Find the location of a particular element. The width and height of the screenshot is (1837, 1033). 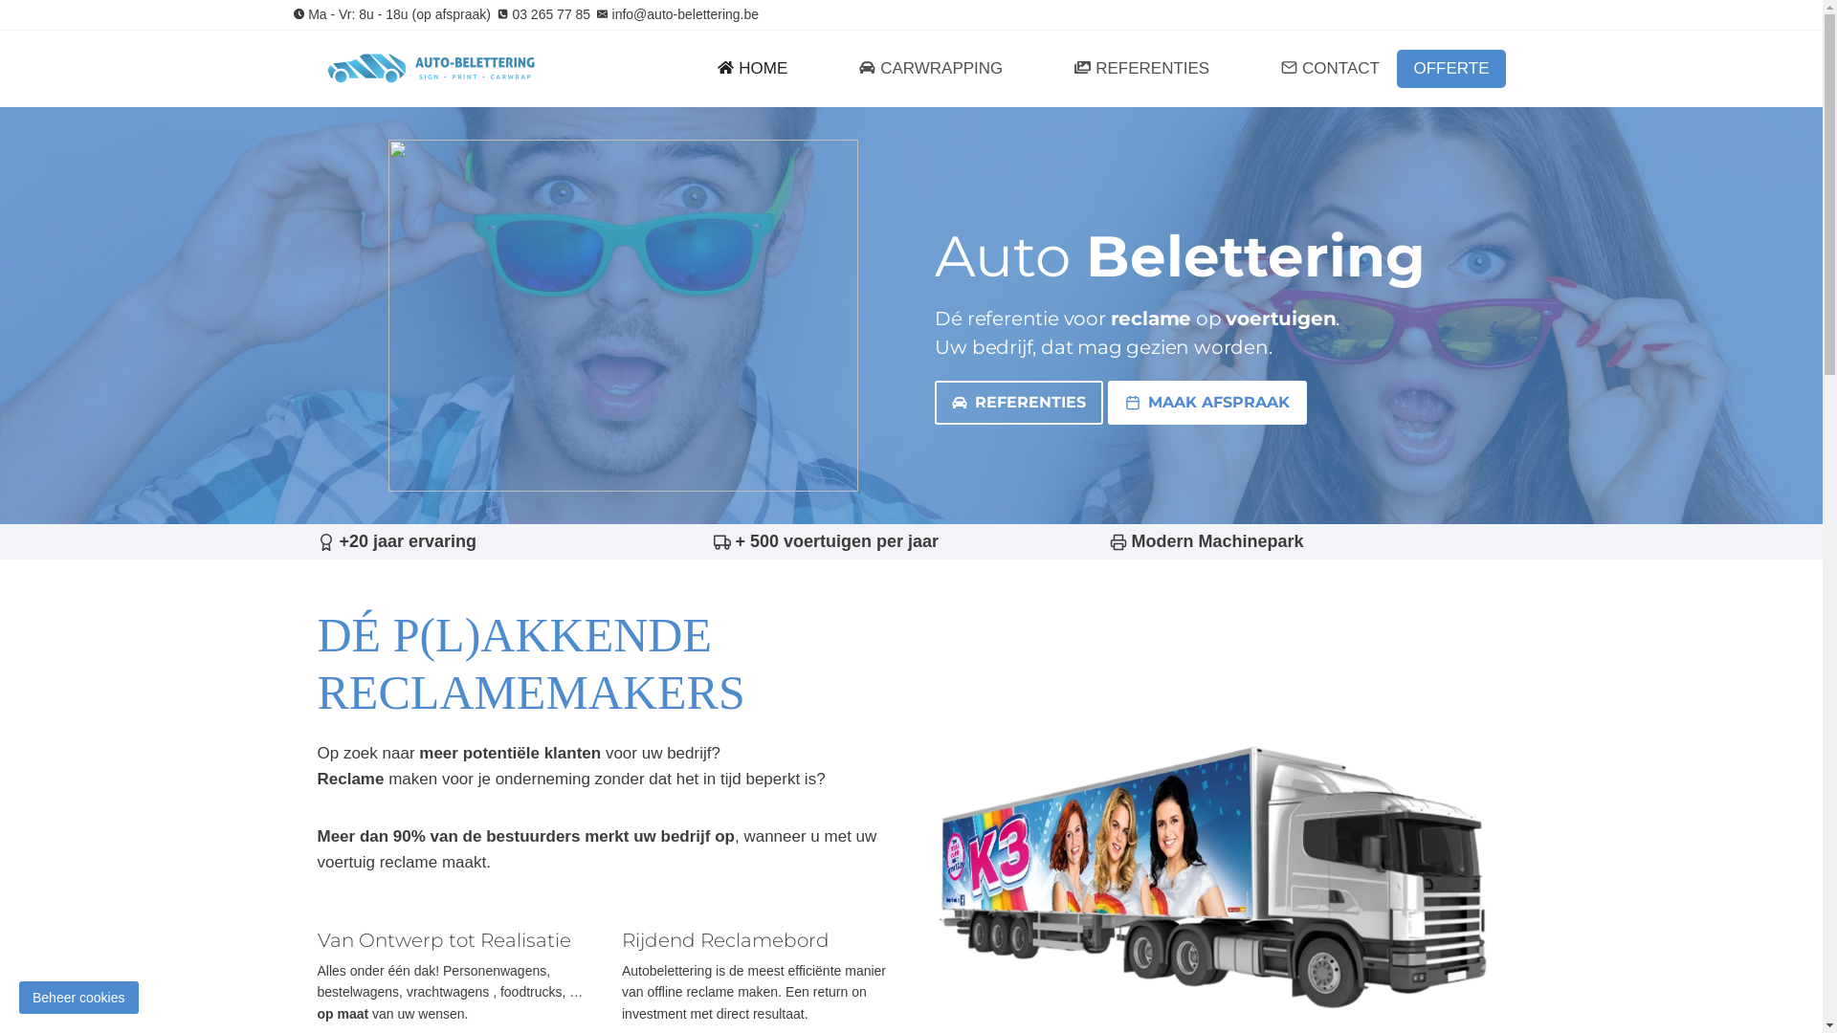

REFERENTIES is located at coordinates (1142, 69).